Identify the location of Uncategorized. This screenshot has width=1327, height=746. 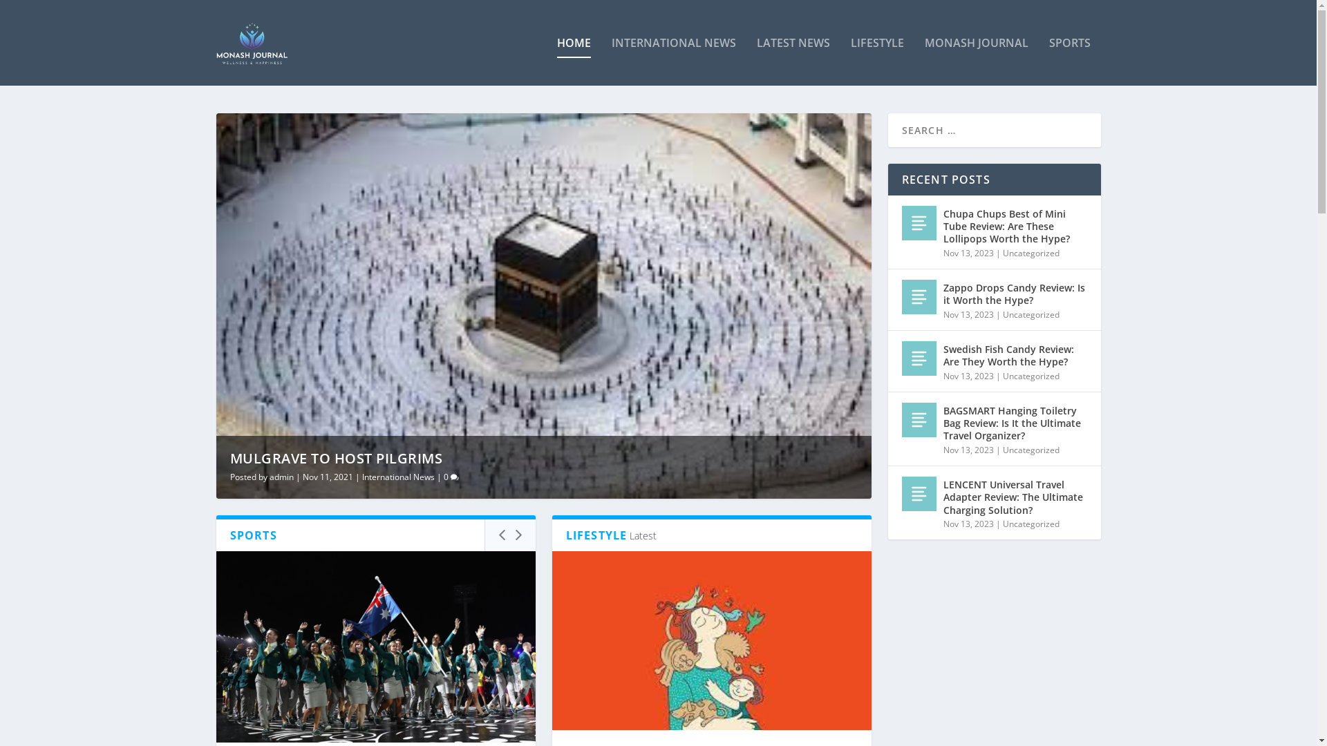
(1030, 253).